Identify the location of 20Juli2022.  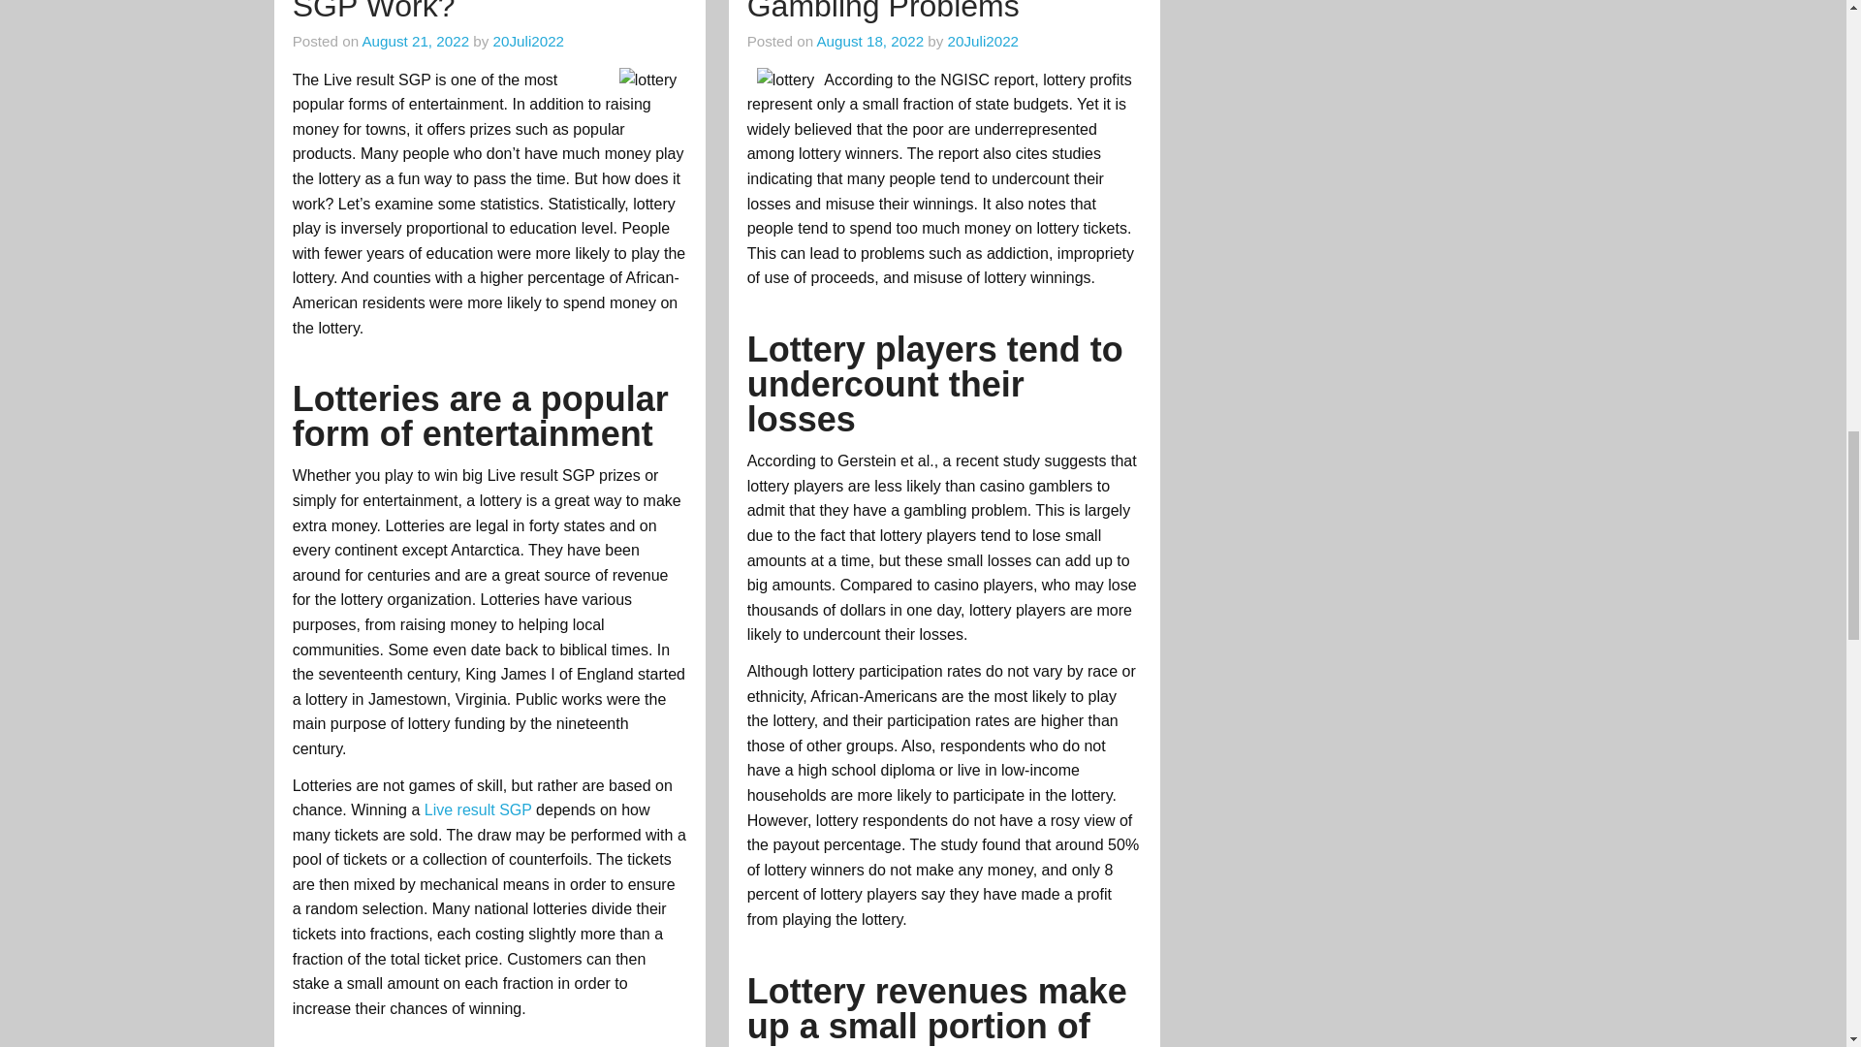
(983, 41).